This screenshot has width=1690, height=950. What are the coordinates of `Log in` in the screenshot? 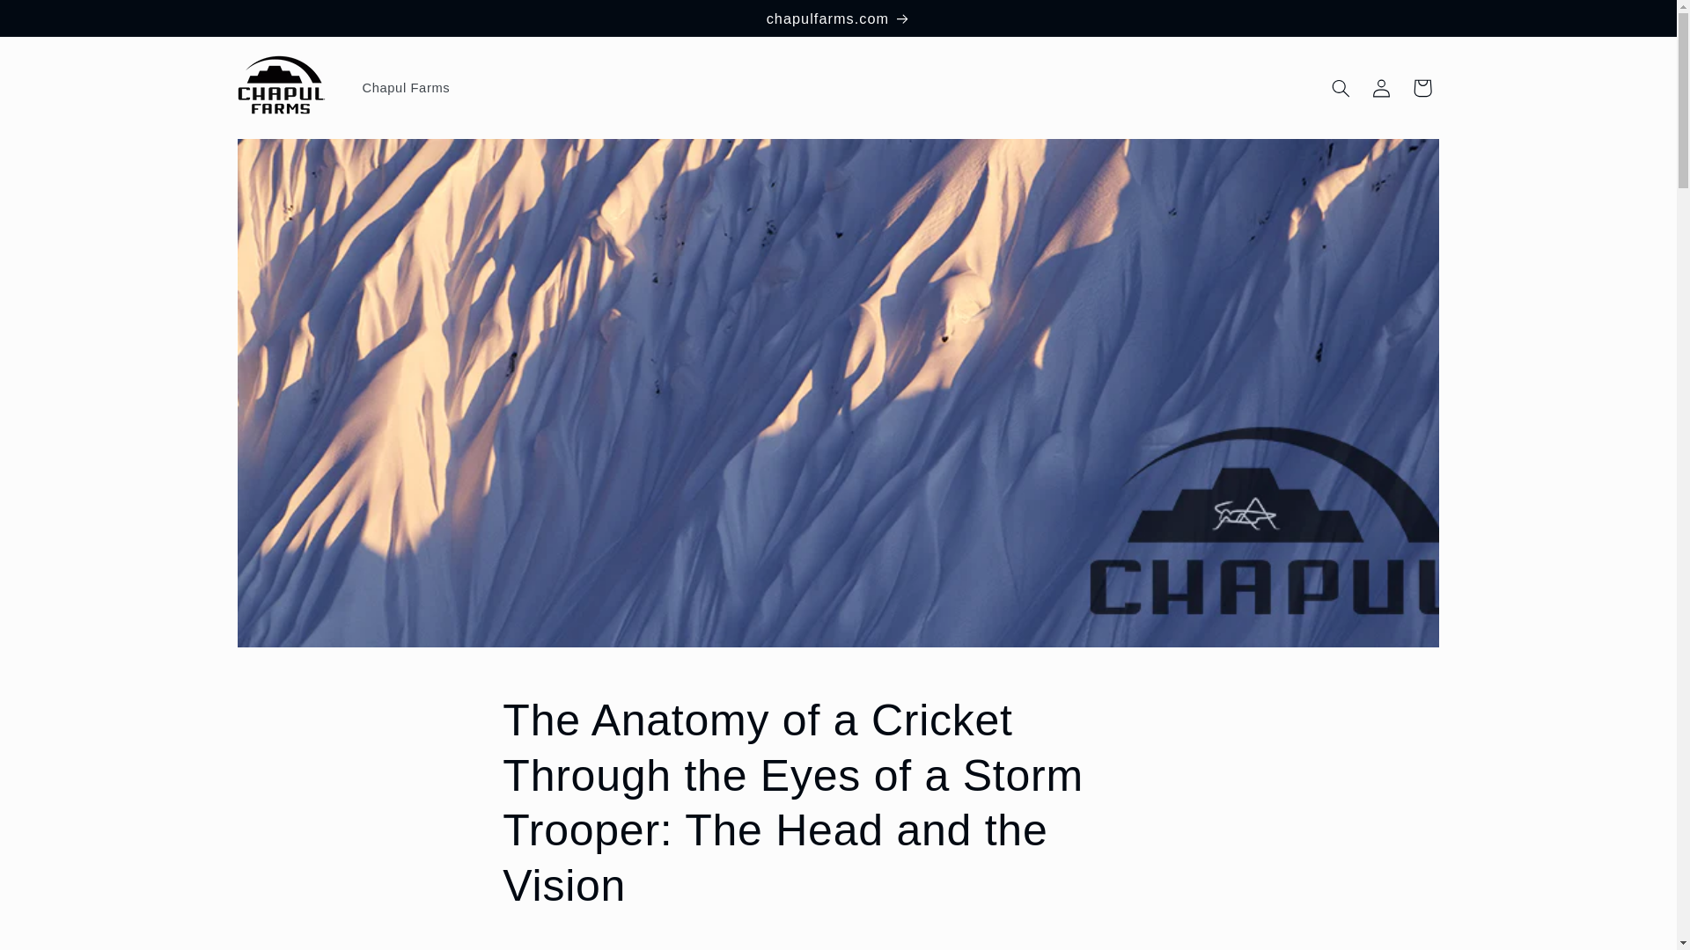 It's located at (1382, 88).